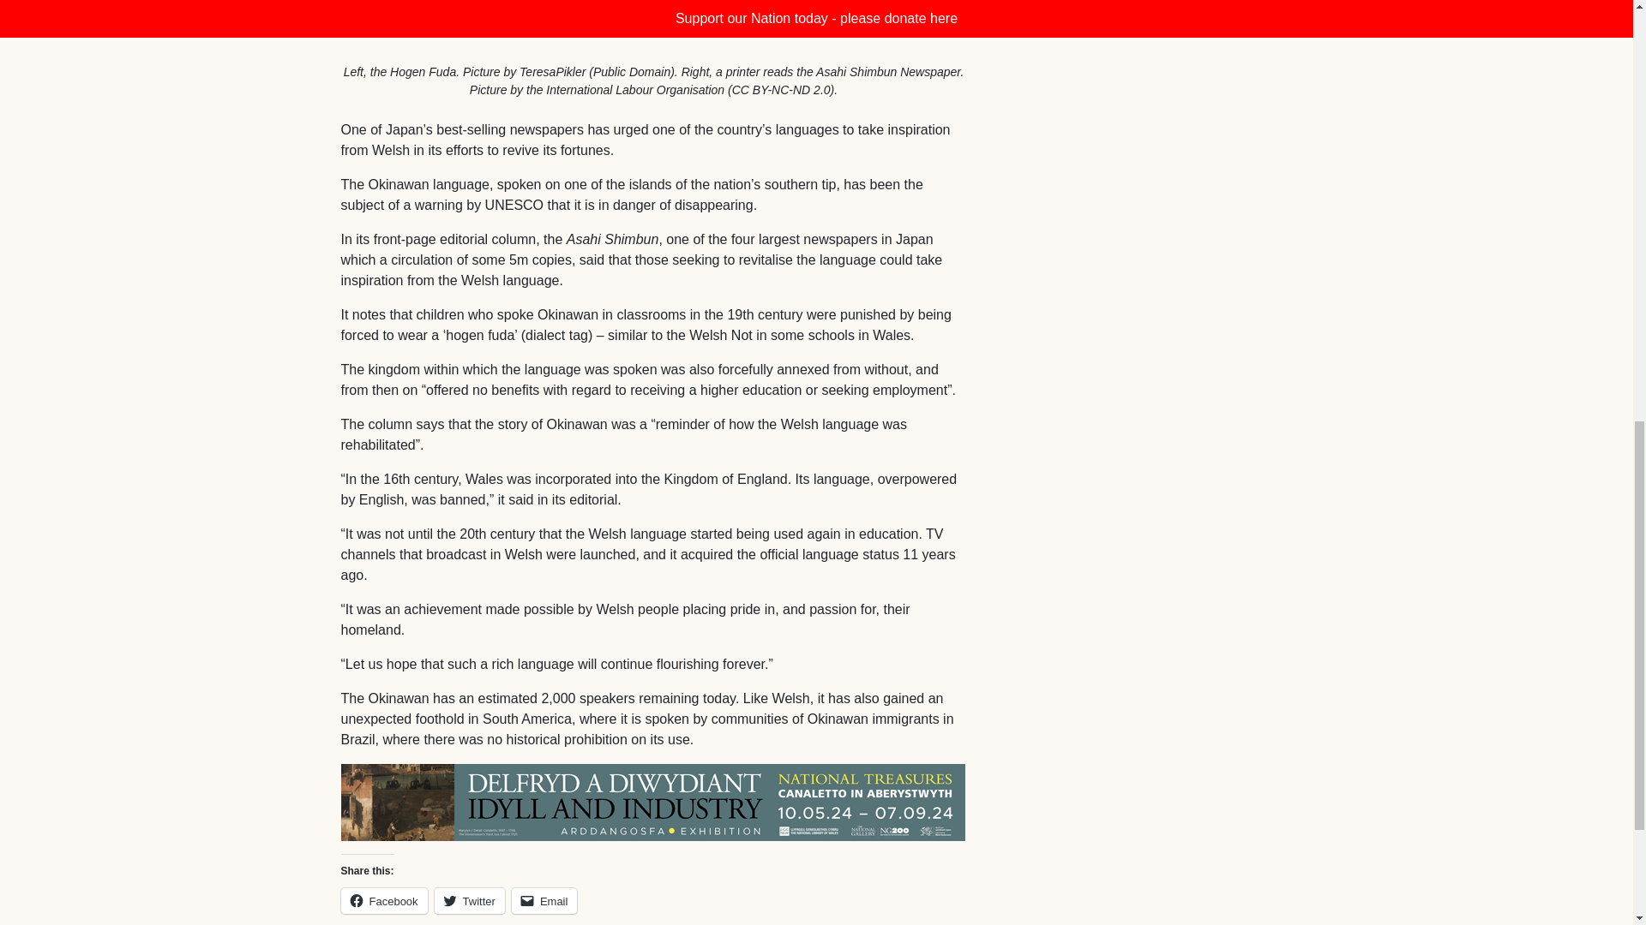 The width and height of the screenshot is (1646, 925). What do you see at coordinates (544, 901) in the screenshot?
I see `Click to email a link to a friend` at bounding box center [544, 901].